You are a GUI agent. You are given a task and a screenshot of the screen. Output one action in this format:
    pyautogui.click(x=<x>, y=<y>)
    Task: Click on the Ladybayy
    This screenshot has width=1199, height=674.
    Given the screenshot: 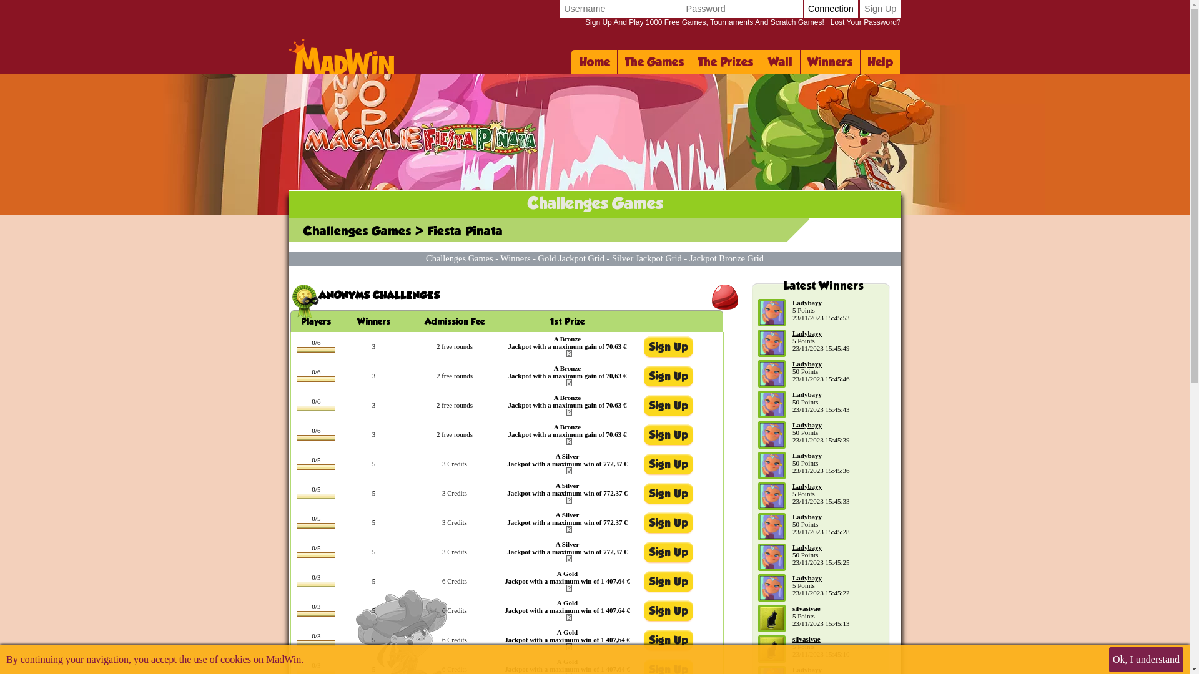 What is the action you would take?
    pyautogui.click(x=807, y=364)
    